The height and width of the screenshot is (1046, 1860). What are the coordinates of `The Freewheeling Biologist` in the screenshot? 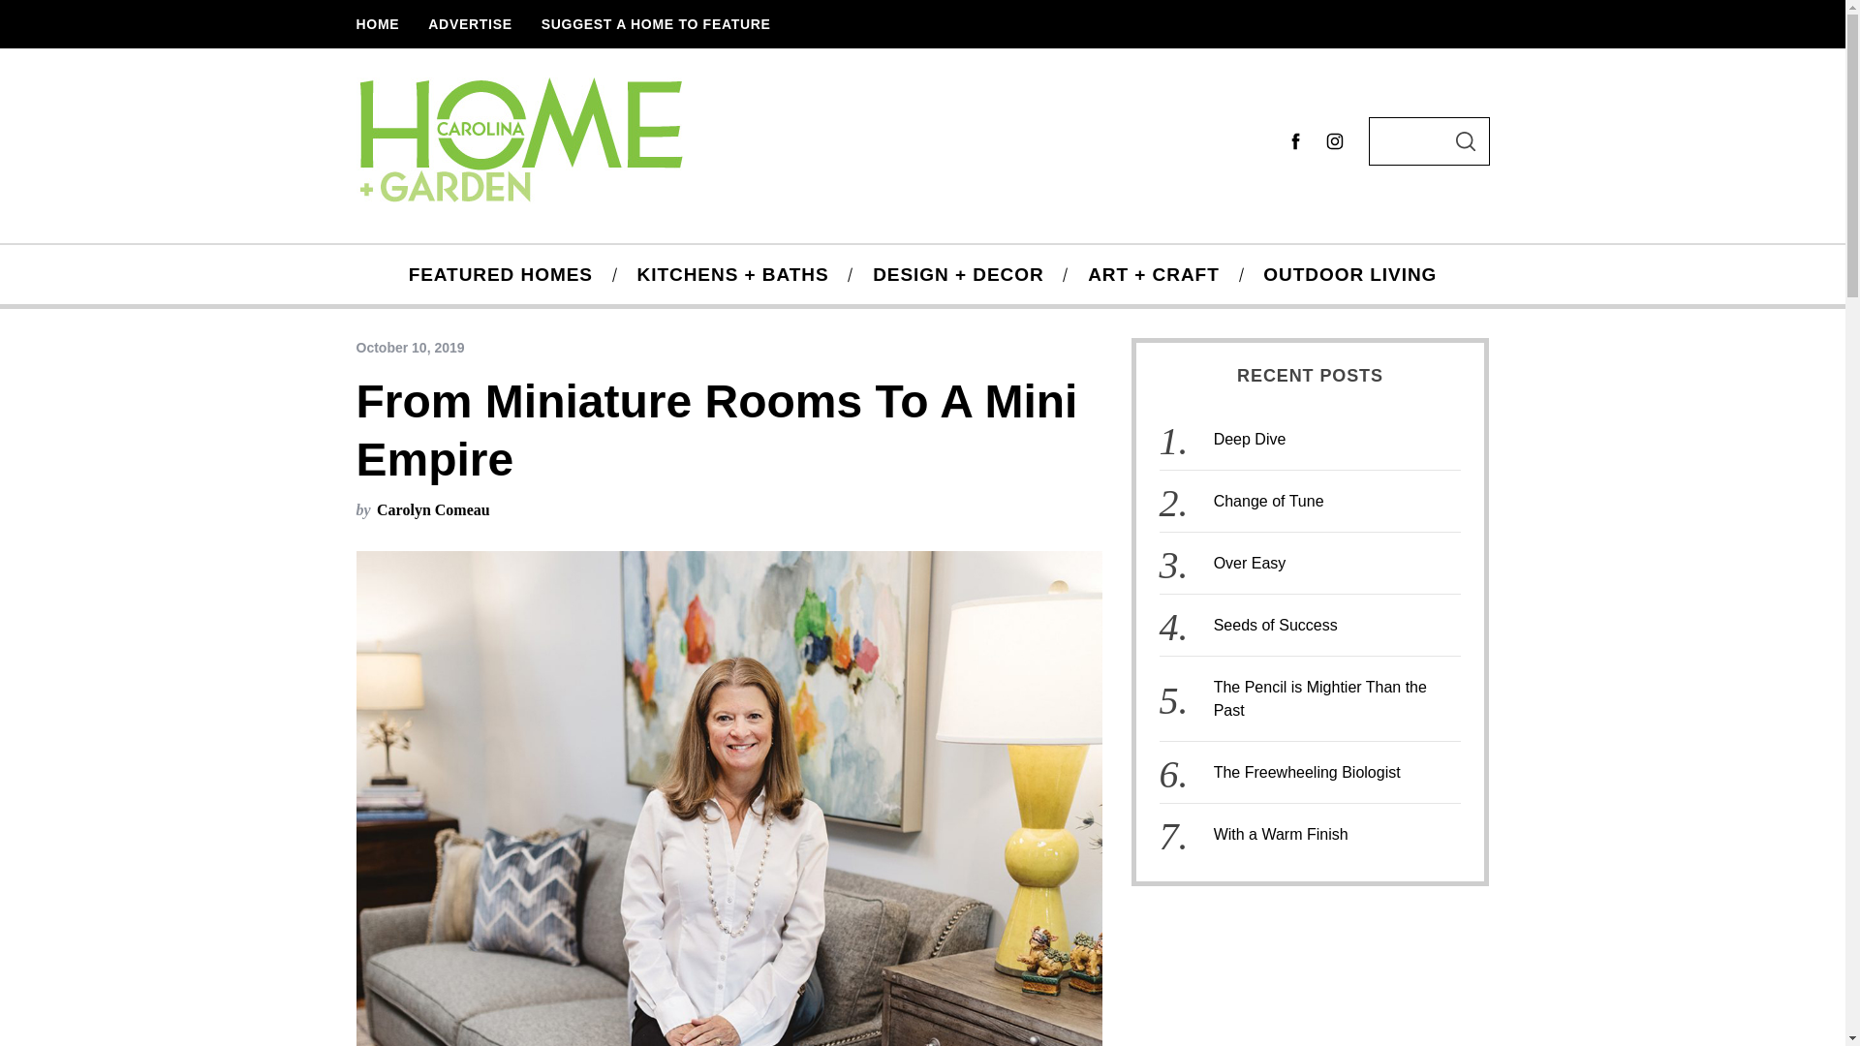 It's located at (1307, 772).